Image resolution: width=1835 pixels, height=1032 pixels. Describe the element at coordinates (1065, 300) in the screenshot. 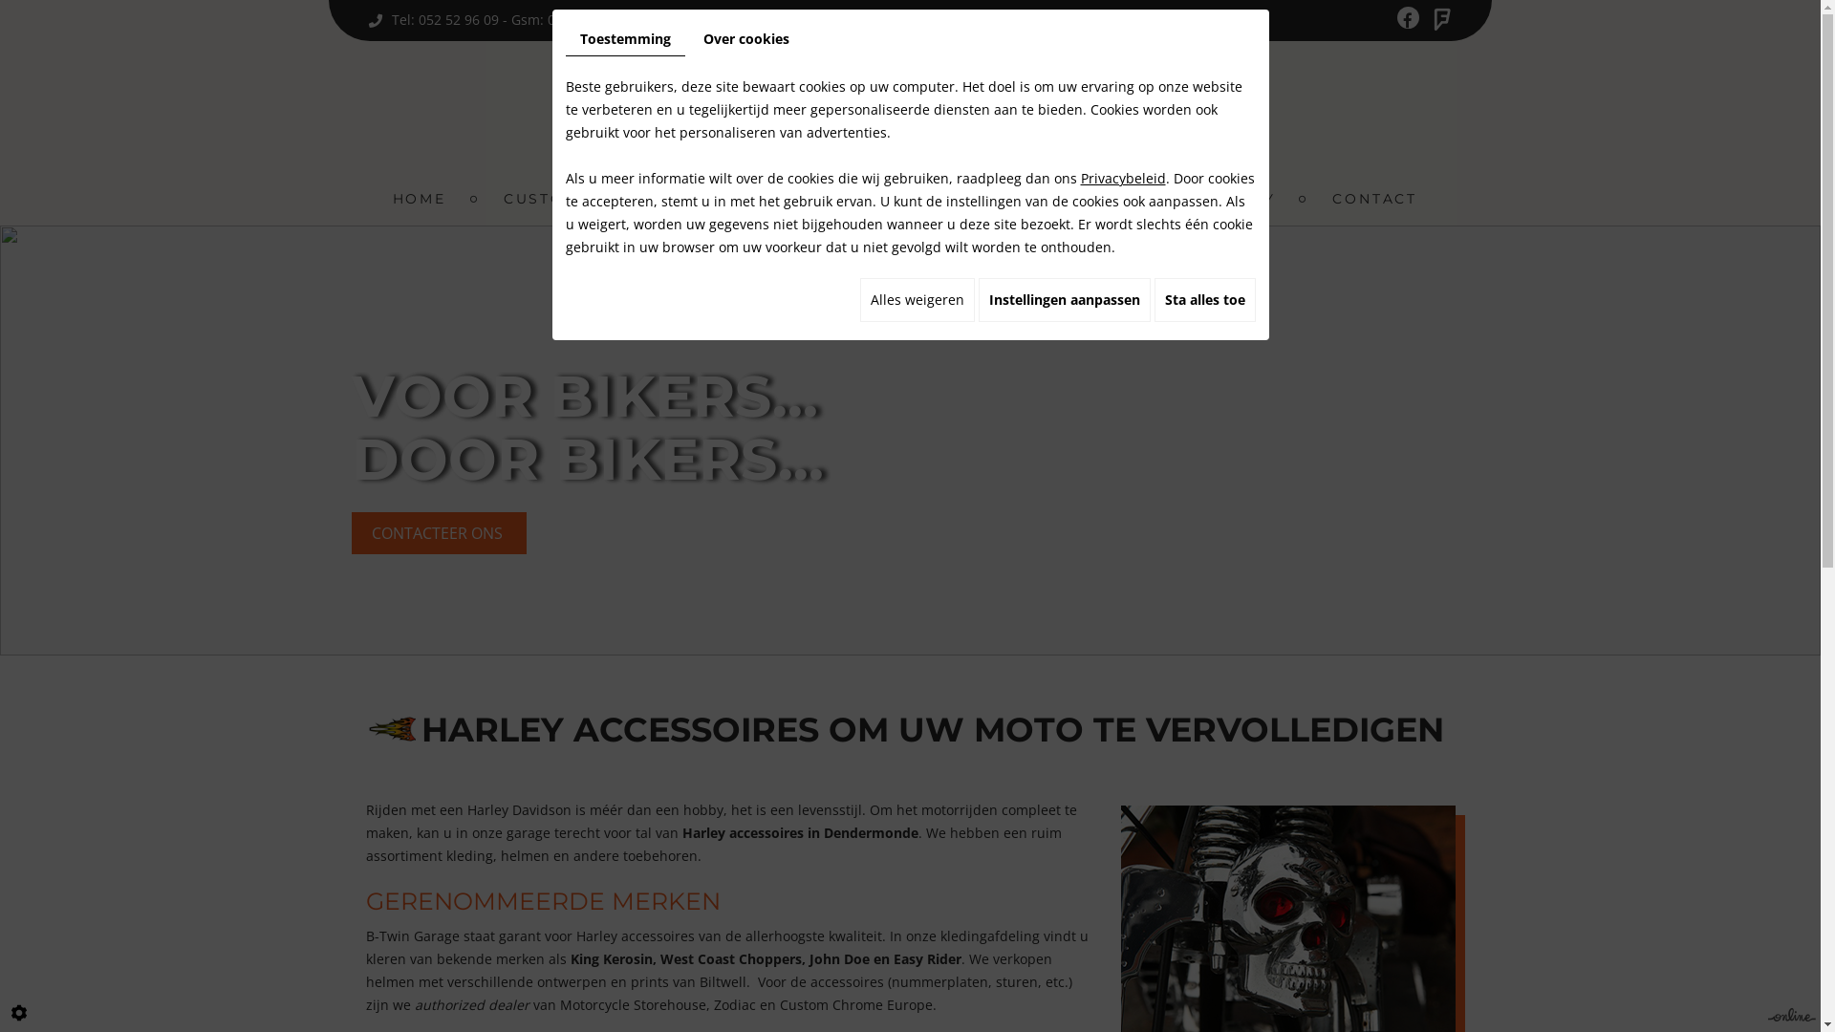

I see `Instellingen aanpassen` at that location.